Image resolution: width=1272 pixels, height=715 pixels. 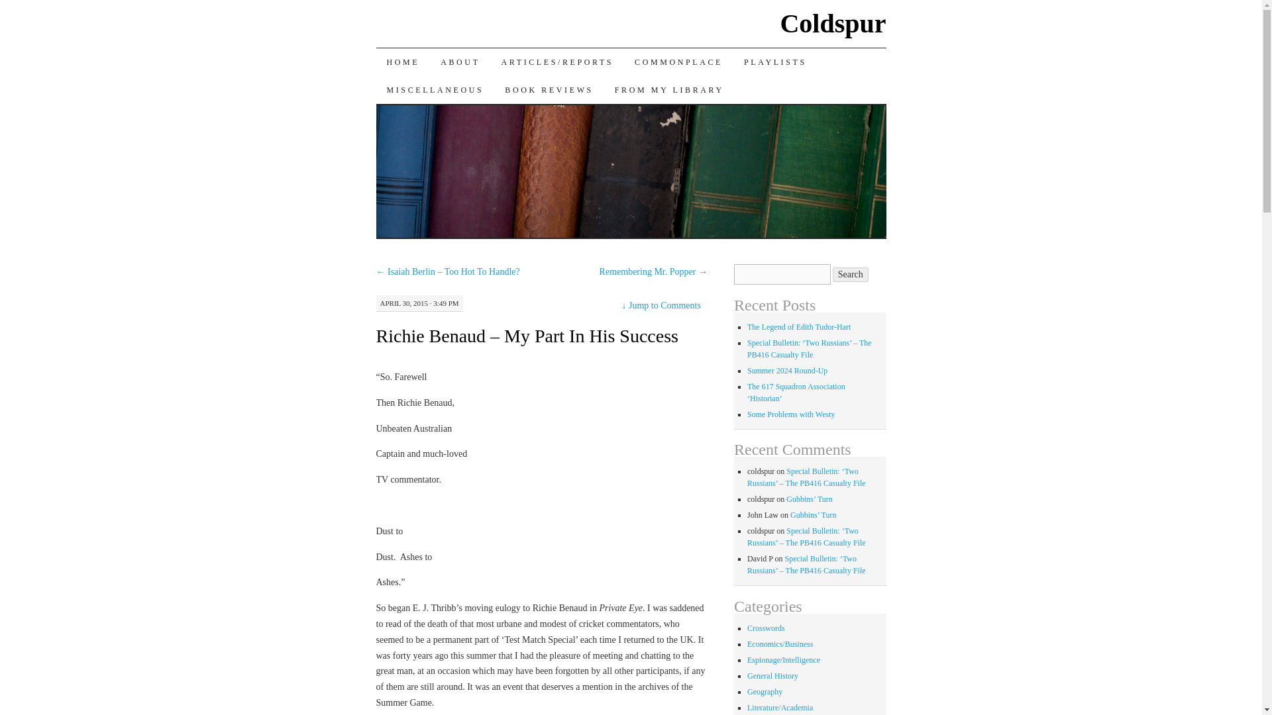 What do you see at coordinates (549, 89) in the screenshot?
I see `BOOK REVIEWS` at bounding box center [549, 89].